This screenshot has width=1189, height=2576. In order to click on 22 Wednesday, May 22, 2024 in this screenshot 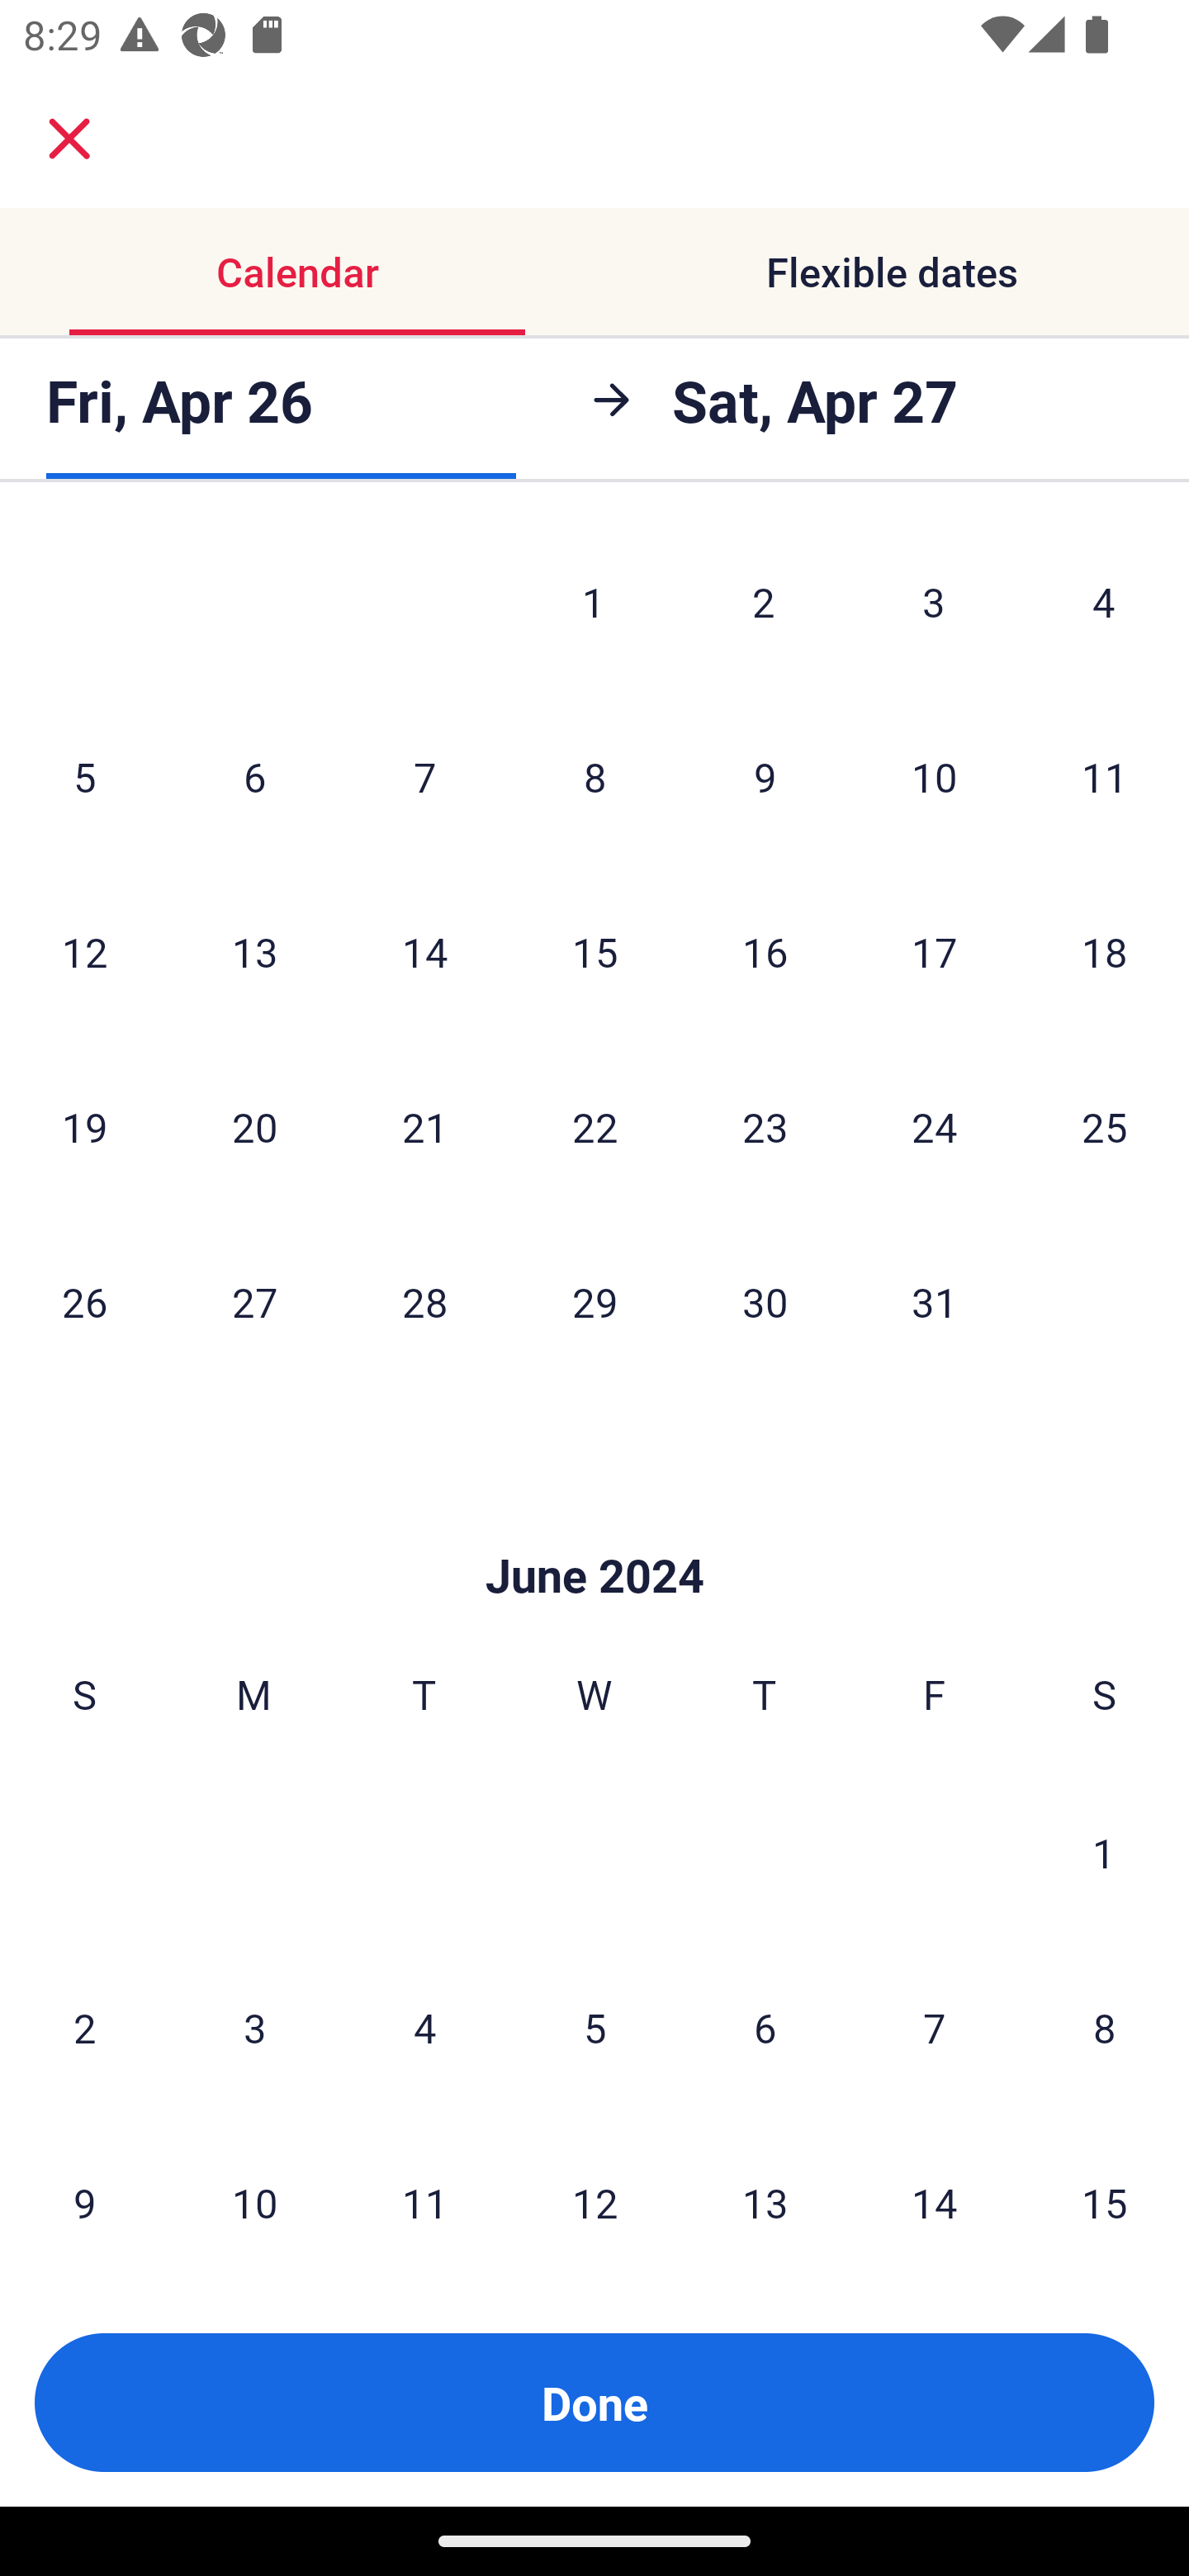, I will do `click(594, 1125)`.